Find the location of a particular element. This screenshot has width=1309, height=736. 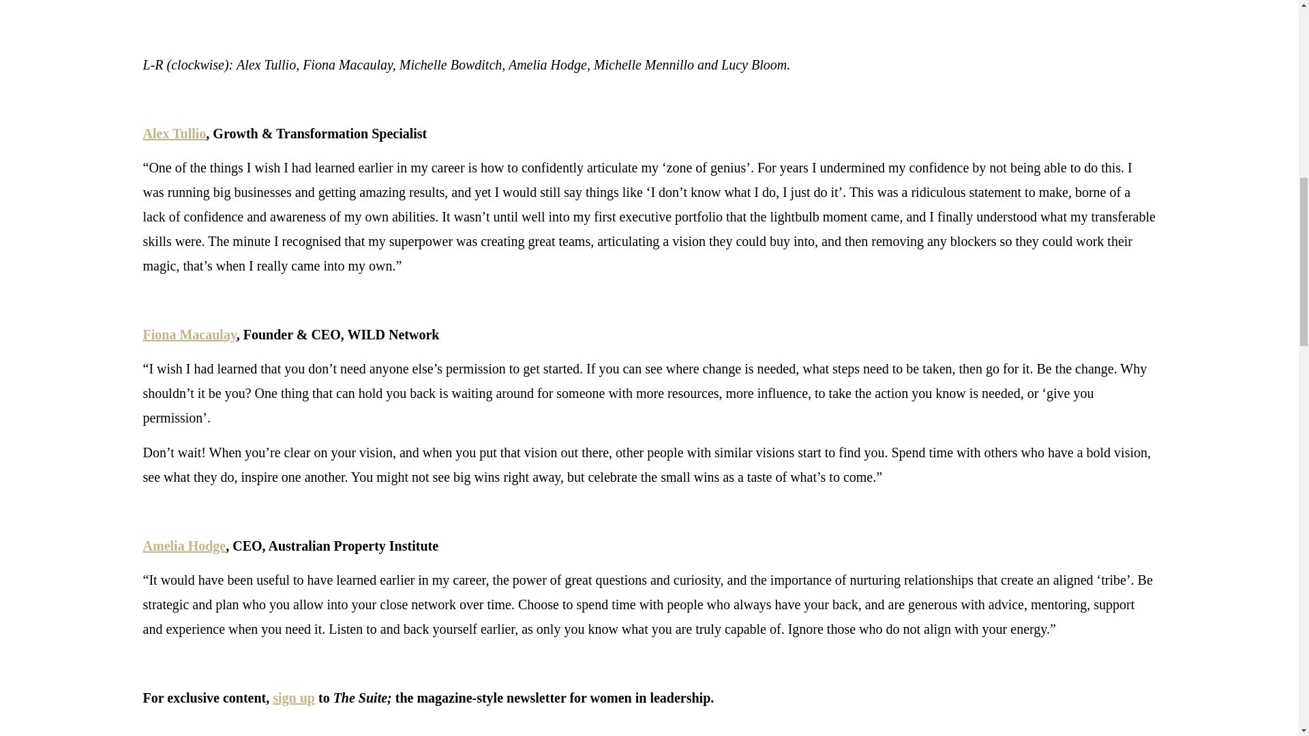

Fiona Macaulay is located at coordinates (190, 334).